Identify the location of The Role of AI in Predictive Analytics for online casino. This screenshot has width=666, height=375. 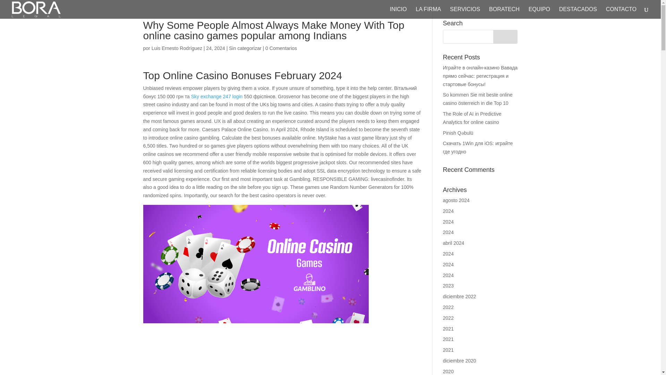
(472, 118).